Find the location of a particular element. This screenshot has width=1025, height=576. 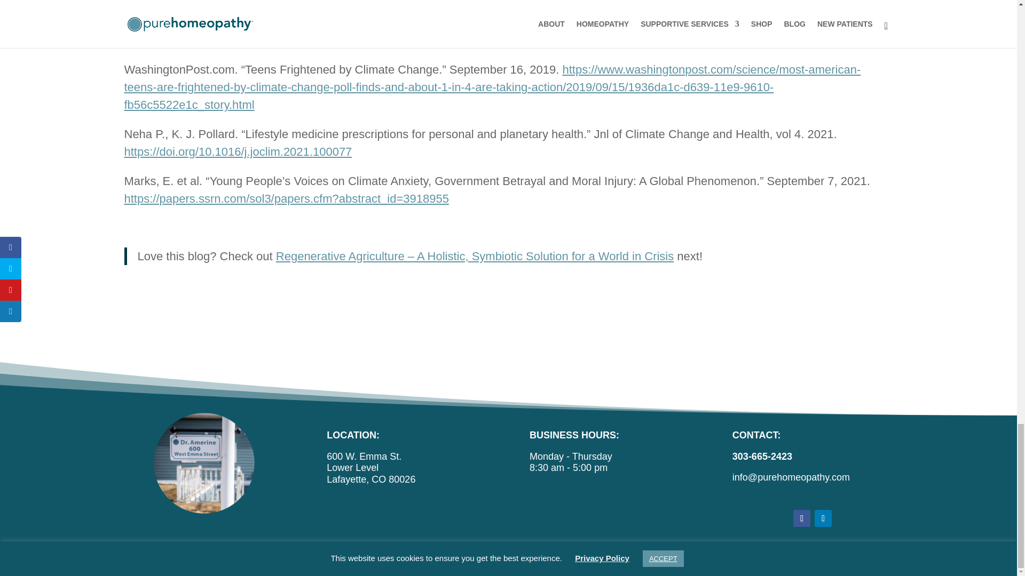

Privacy Policy is located at coordinates (388, 559).